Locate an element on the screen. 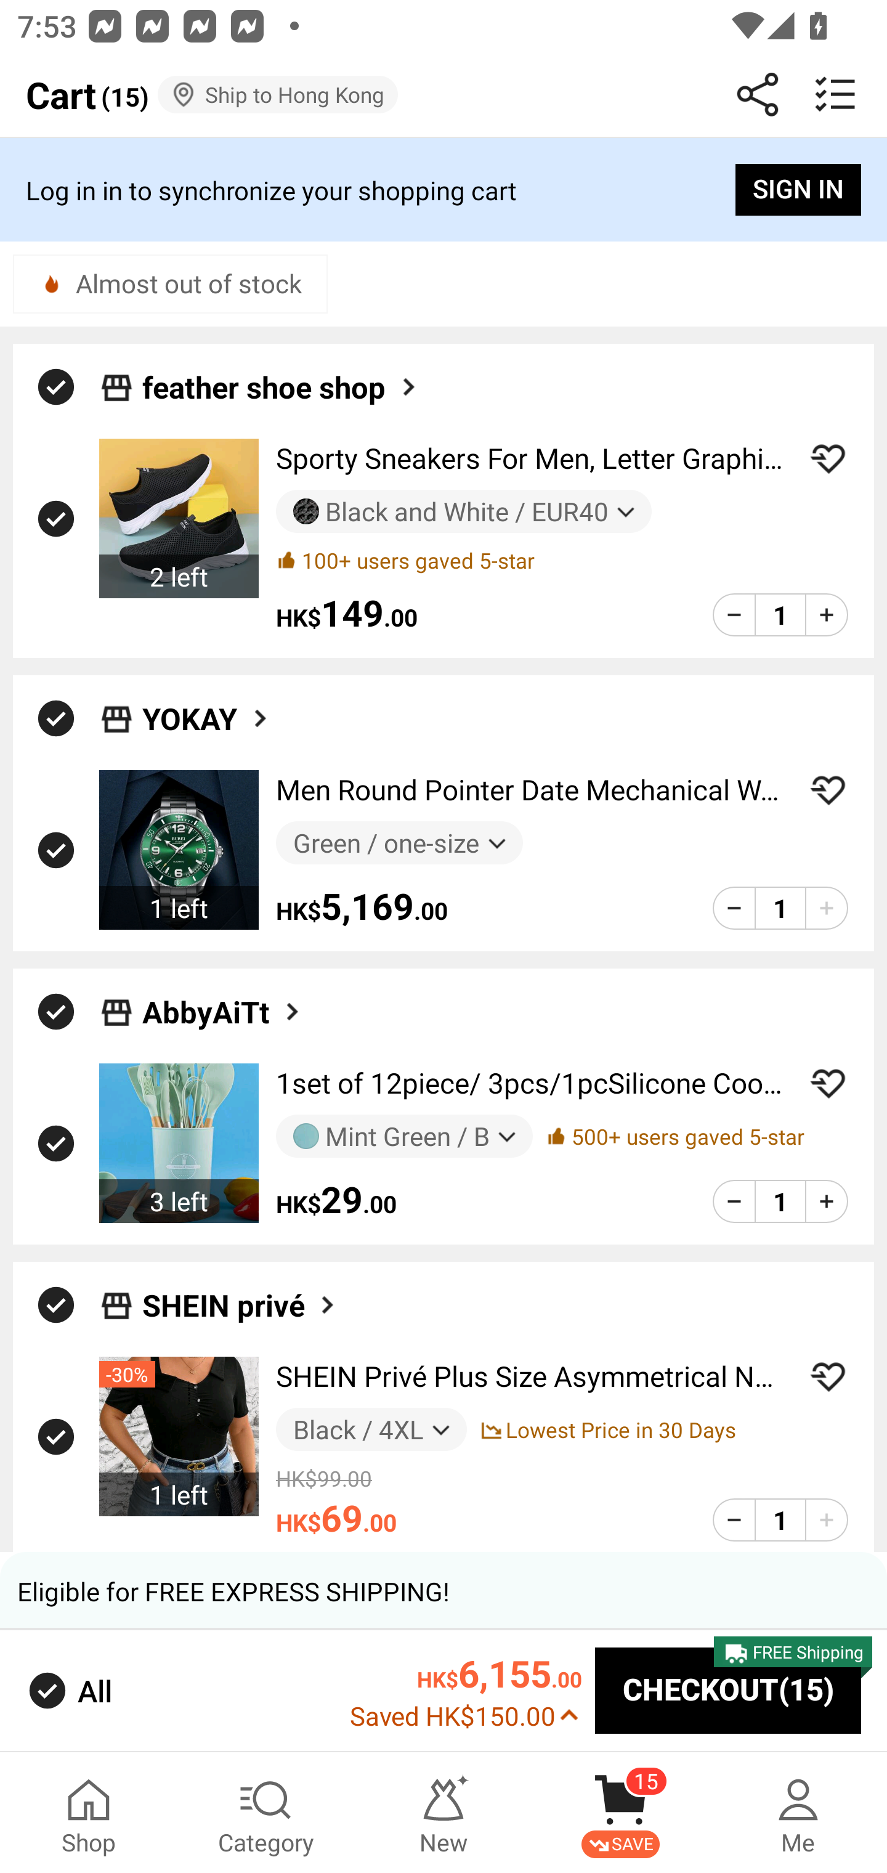  All is located at coordinates (68, 1690).